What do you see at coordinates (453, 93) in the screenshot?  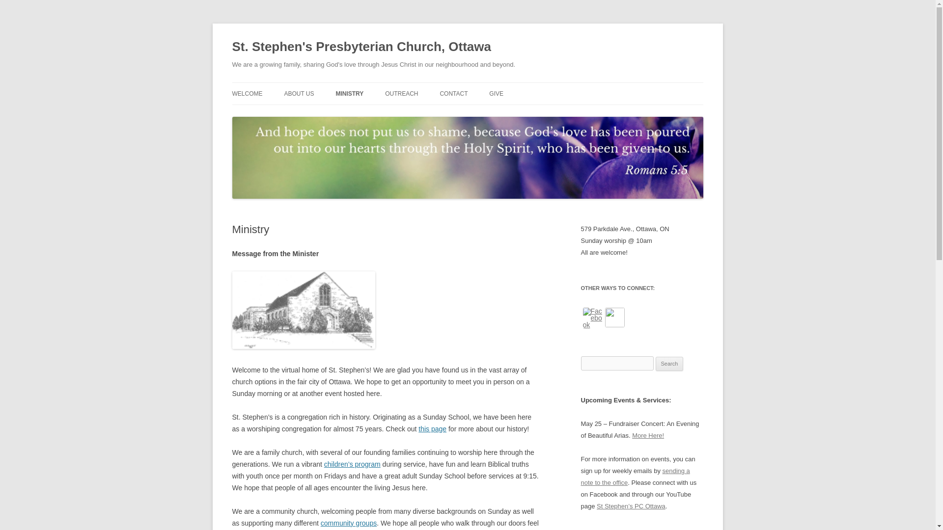 I see `CONTACT` at bounding box center [453, 93].